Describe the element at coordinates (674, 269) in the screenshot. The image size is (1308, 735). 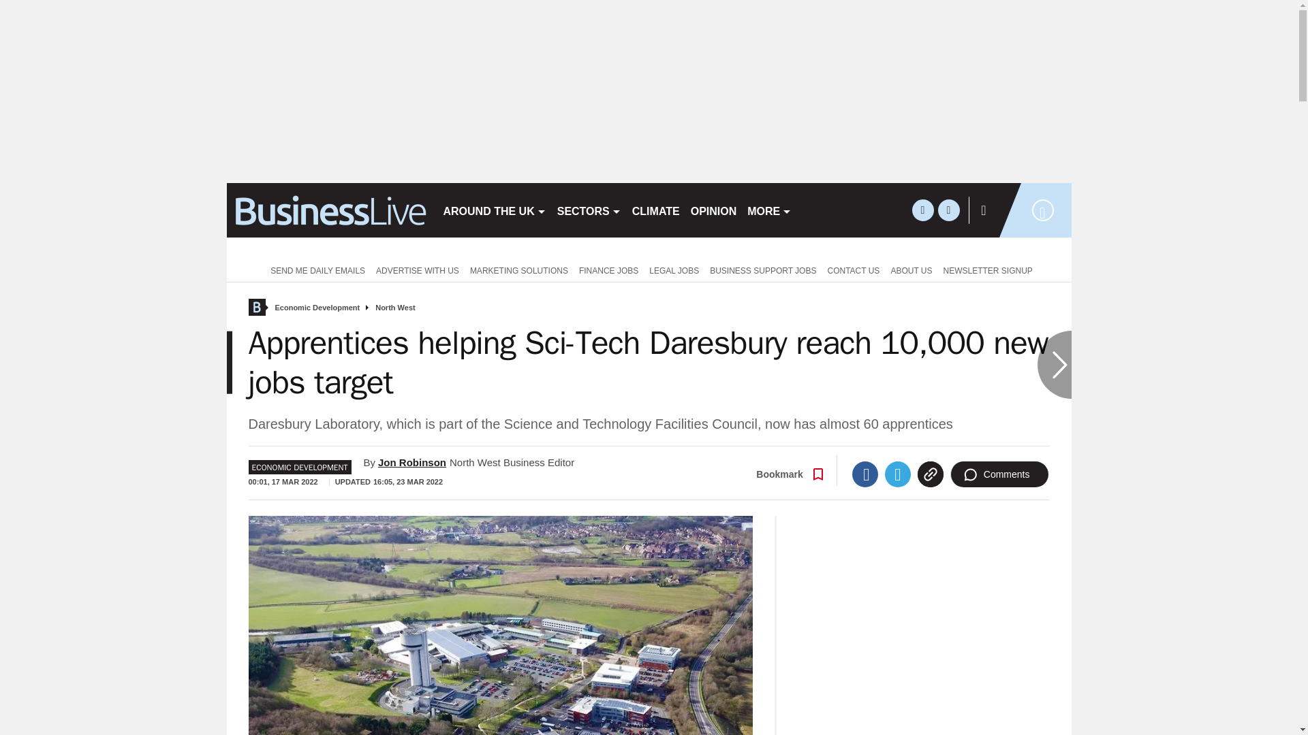
I see `LEGAL JOBS` at that location.